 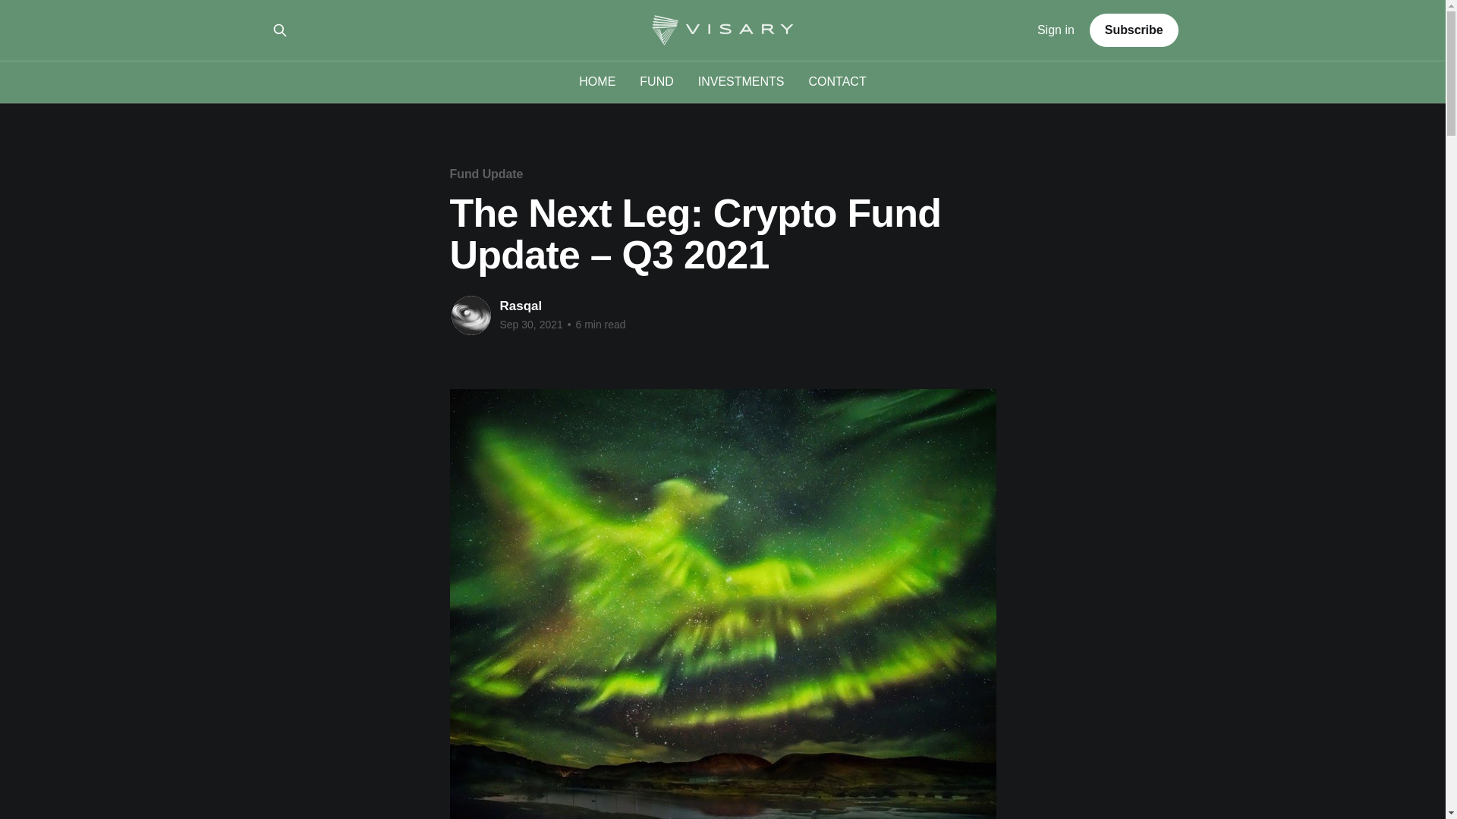 I want to click on Fund Update, so click(x=486, y=174).